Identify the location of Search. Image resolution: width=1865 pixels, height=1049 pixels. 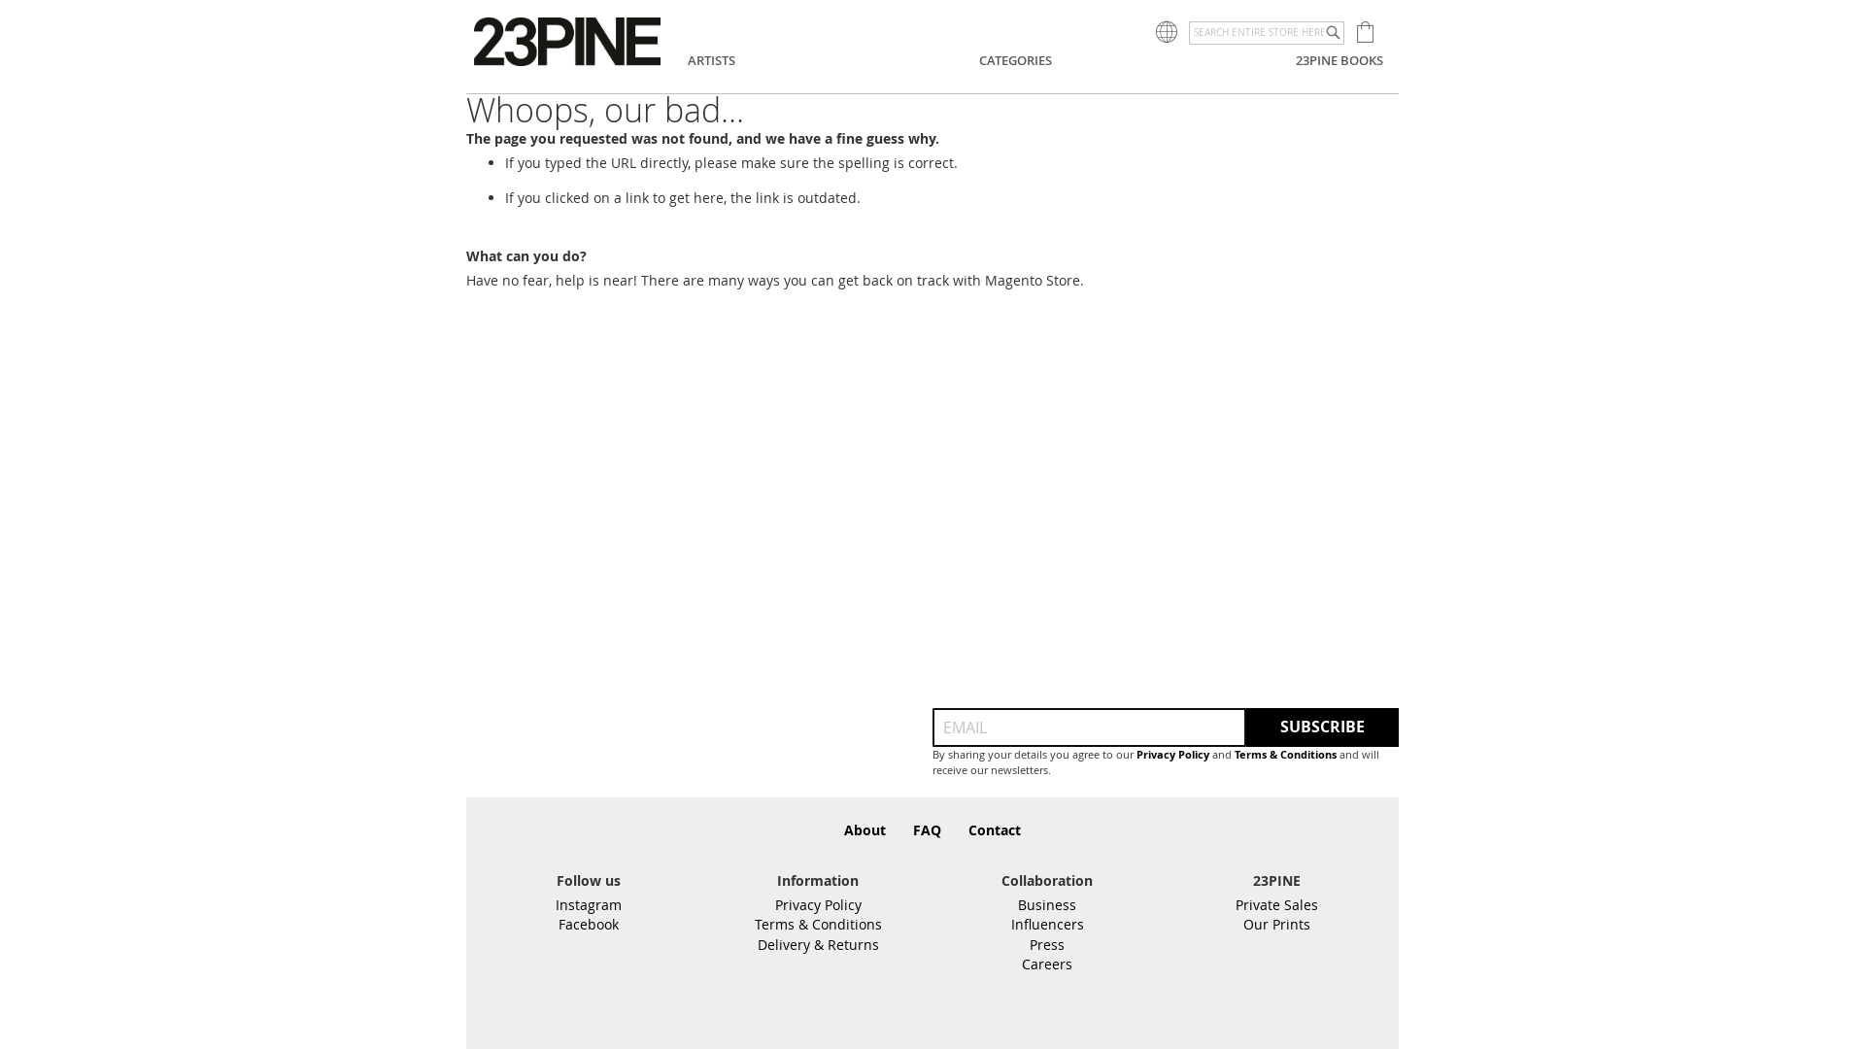
(1333, 33).